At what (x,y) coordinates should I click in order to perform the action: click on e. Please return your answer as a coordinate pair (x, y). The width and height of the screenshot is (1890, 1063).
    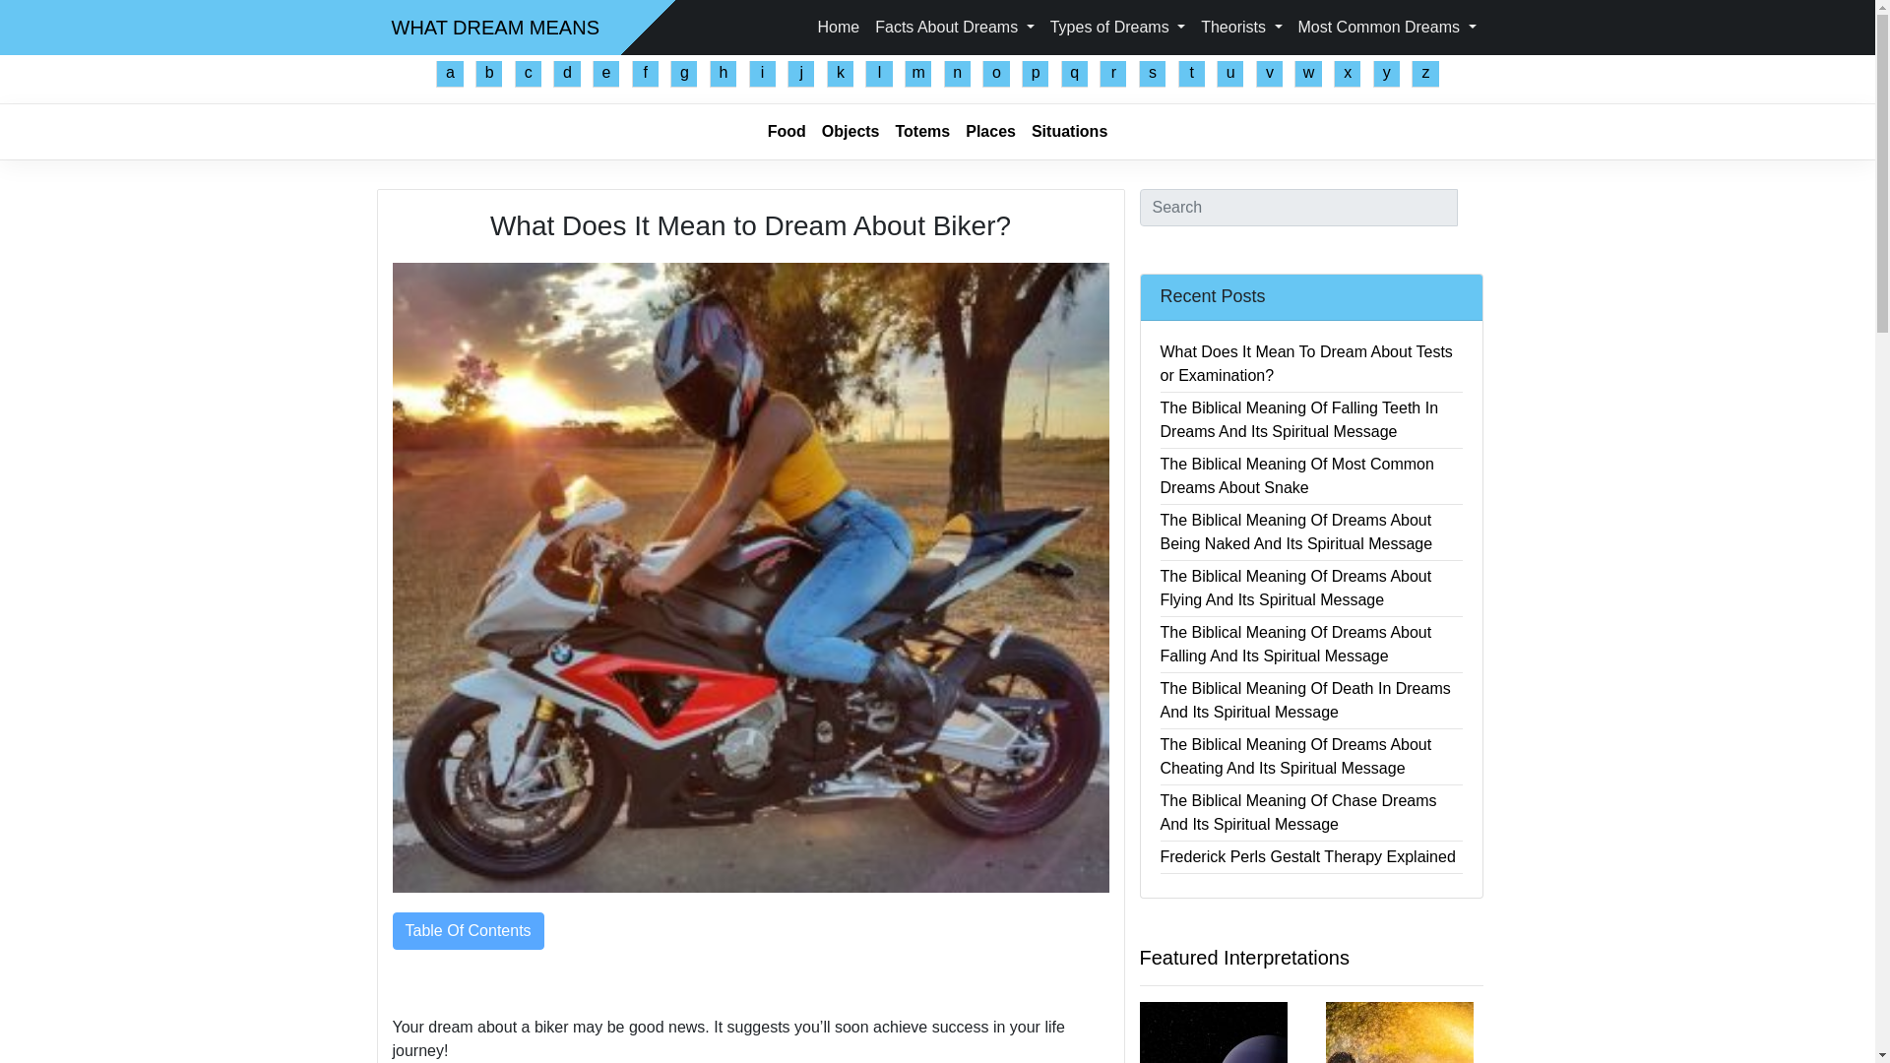
    Looking at the image, I should click on (606, 73).